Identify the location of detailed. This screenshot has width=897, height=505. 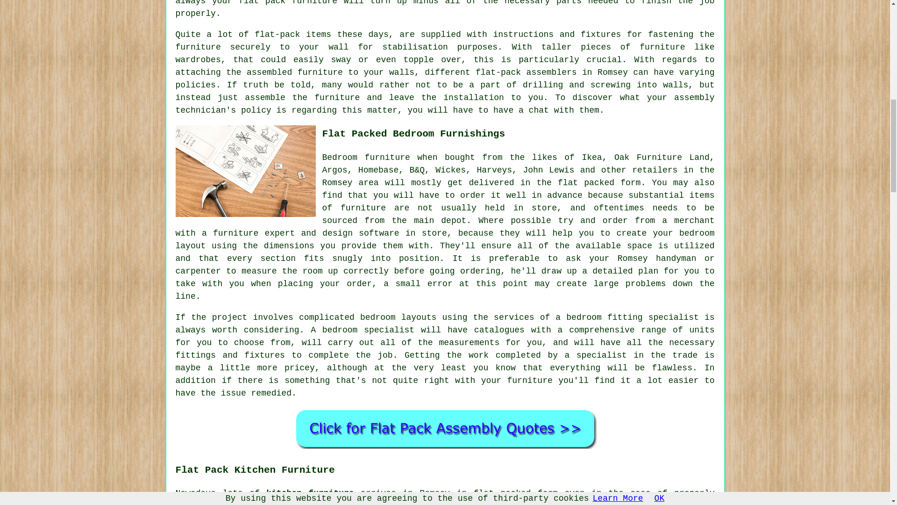
(612, 271).